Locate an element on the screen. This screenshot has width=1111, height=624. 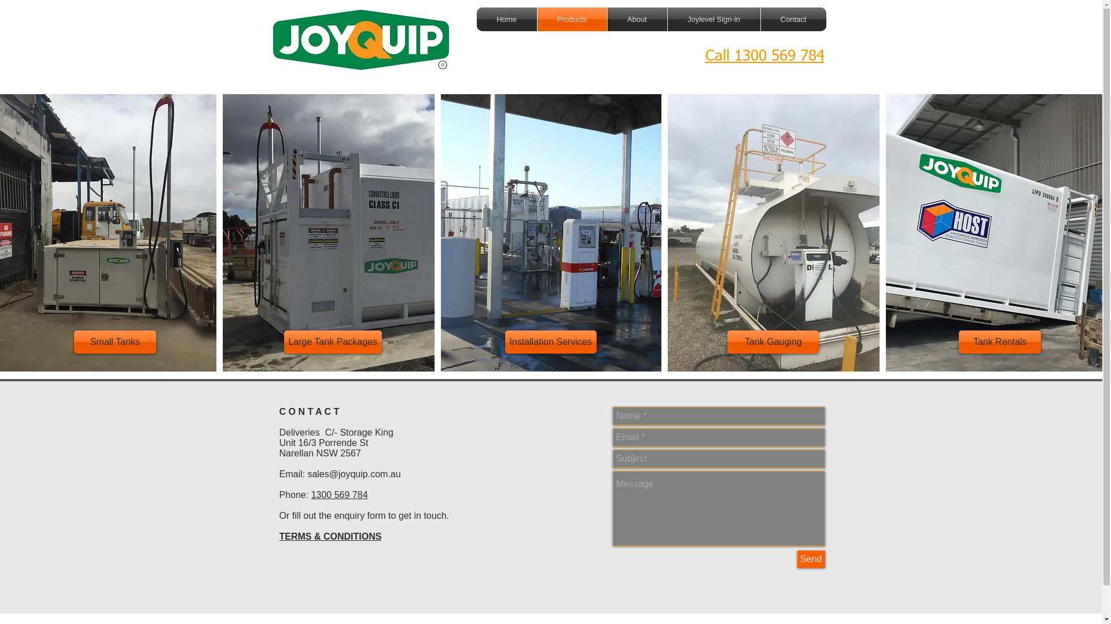
Installation Services is located at coordinates (551, 342).